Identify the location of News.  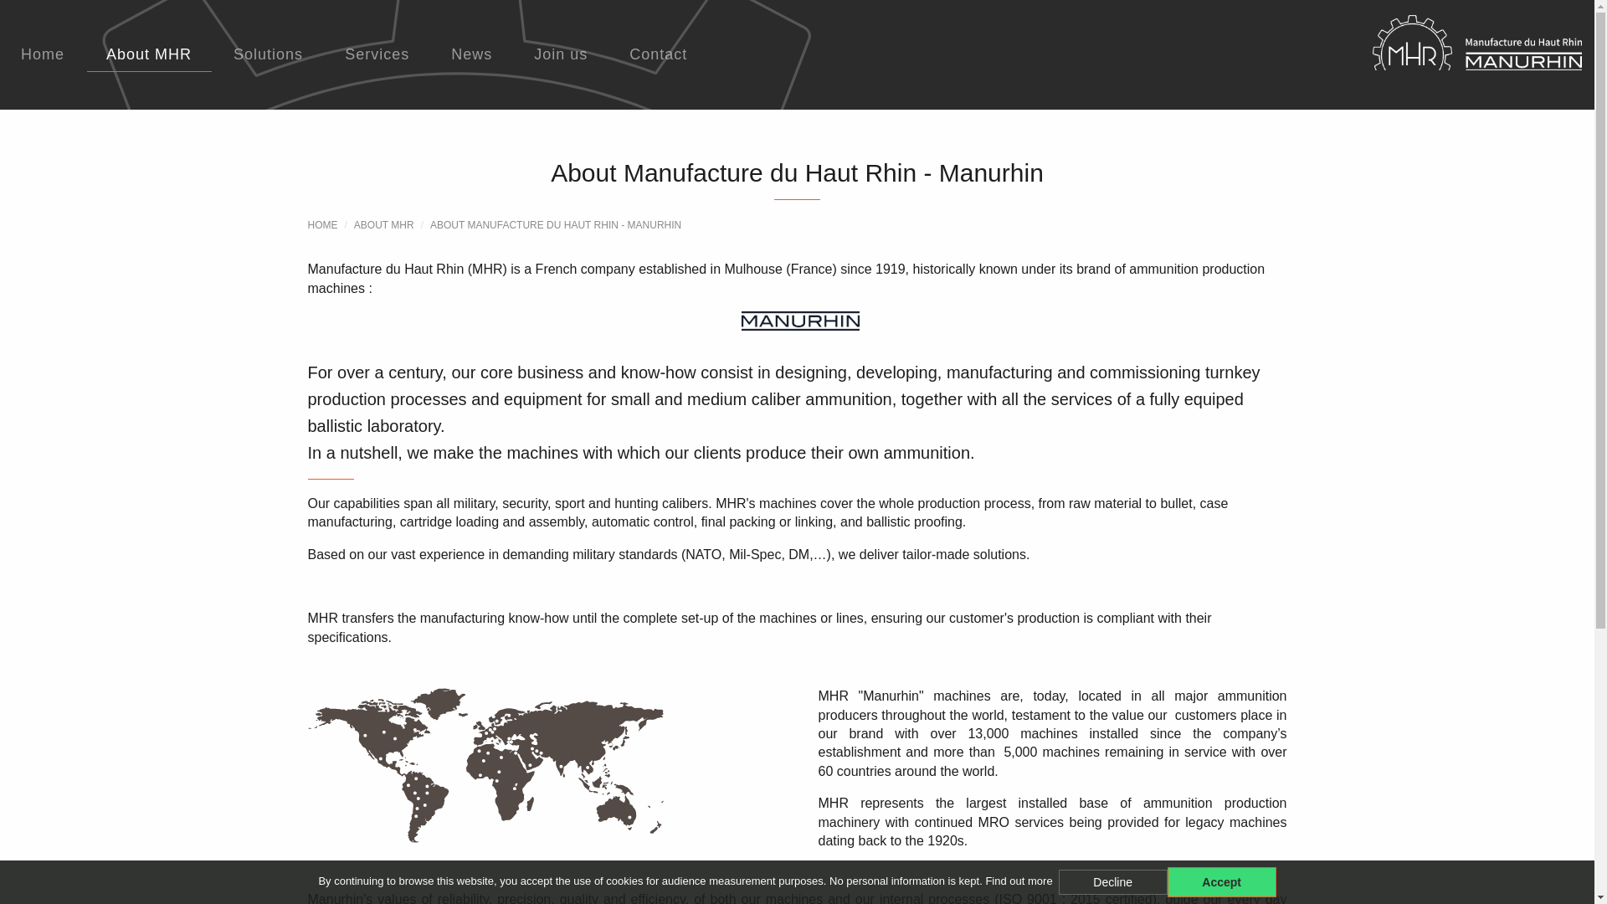
(471, 55).